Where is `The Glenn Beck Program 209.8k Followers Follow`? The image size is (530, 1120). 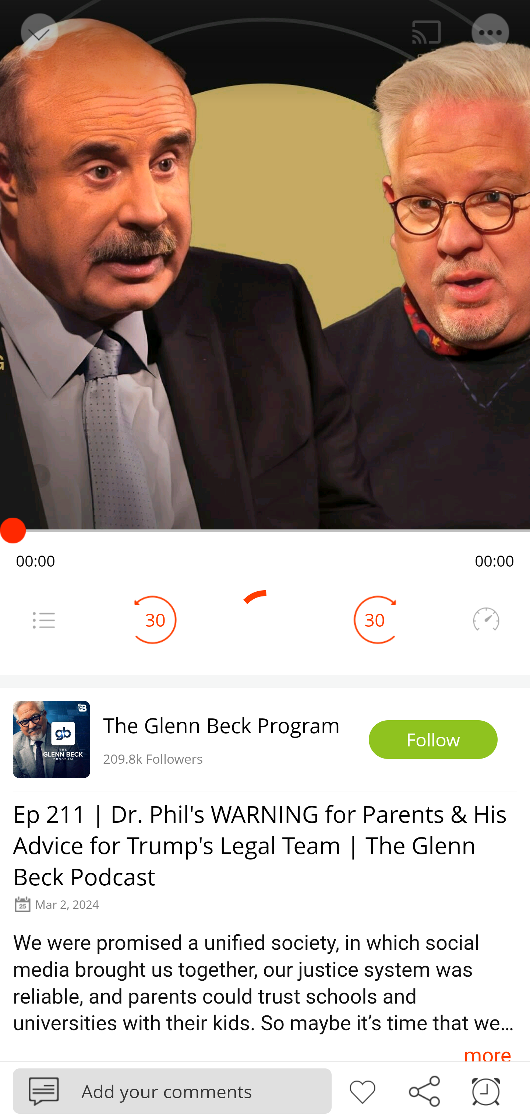 The Glenn Beck Program 209.8k Followers Follow is located at coordinates (265, 739).